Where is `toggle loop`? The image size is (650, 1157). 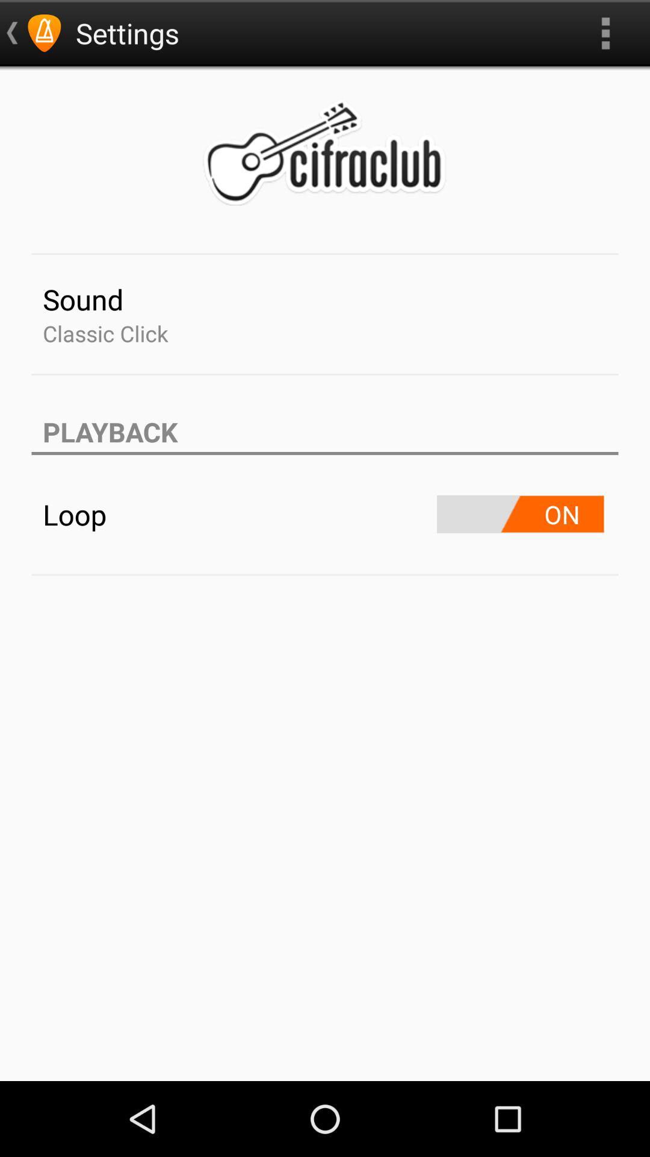
toggle loop is located at coordinates (520, 515).